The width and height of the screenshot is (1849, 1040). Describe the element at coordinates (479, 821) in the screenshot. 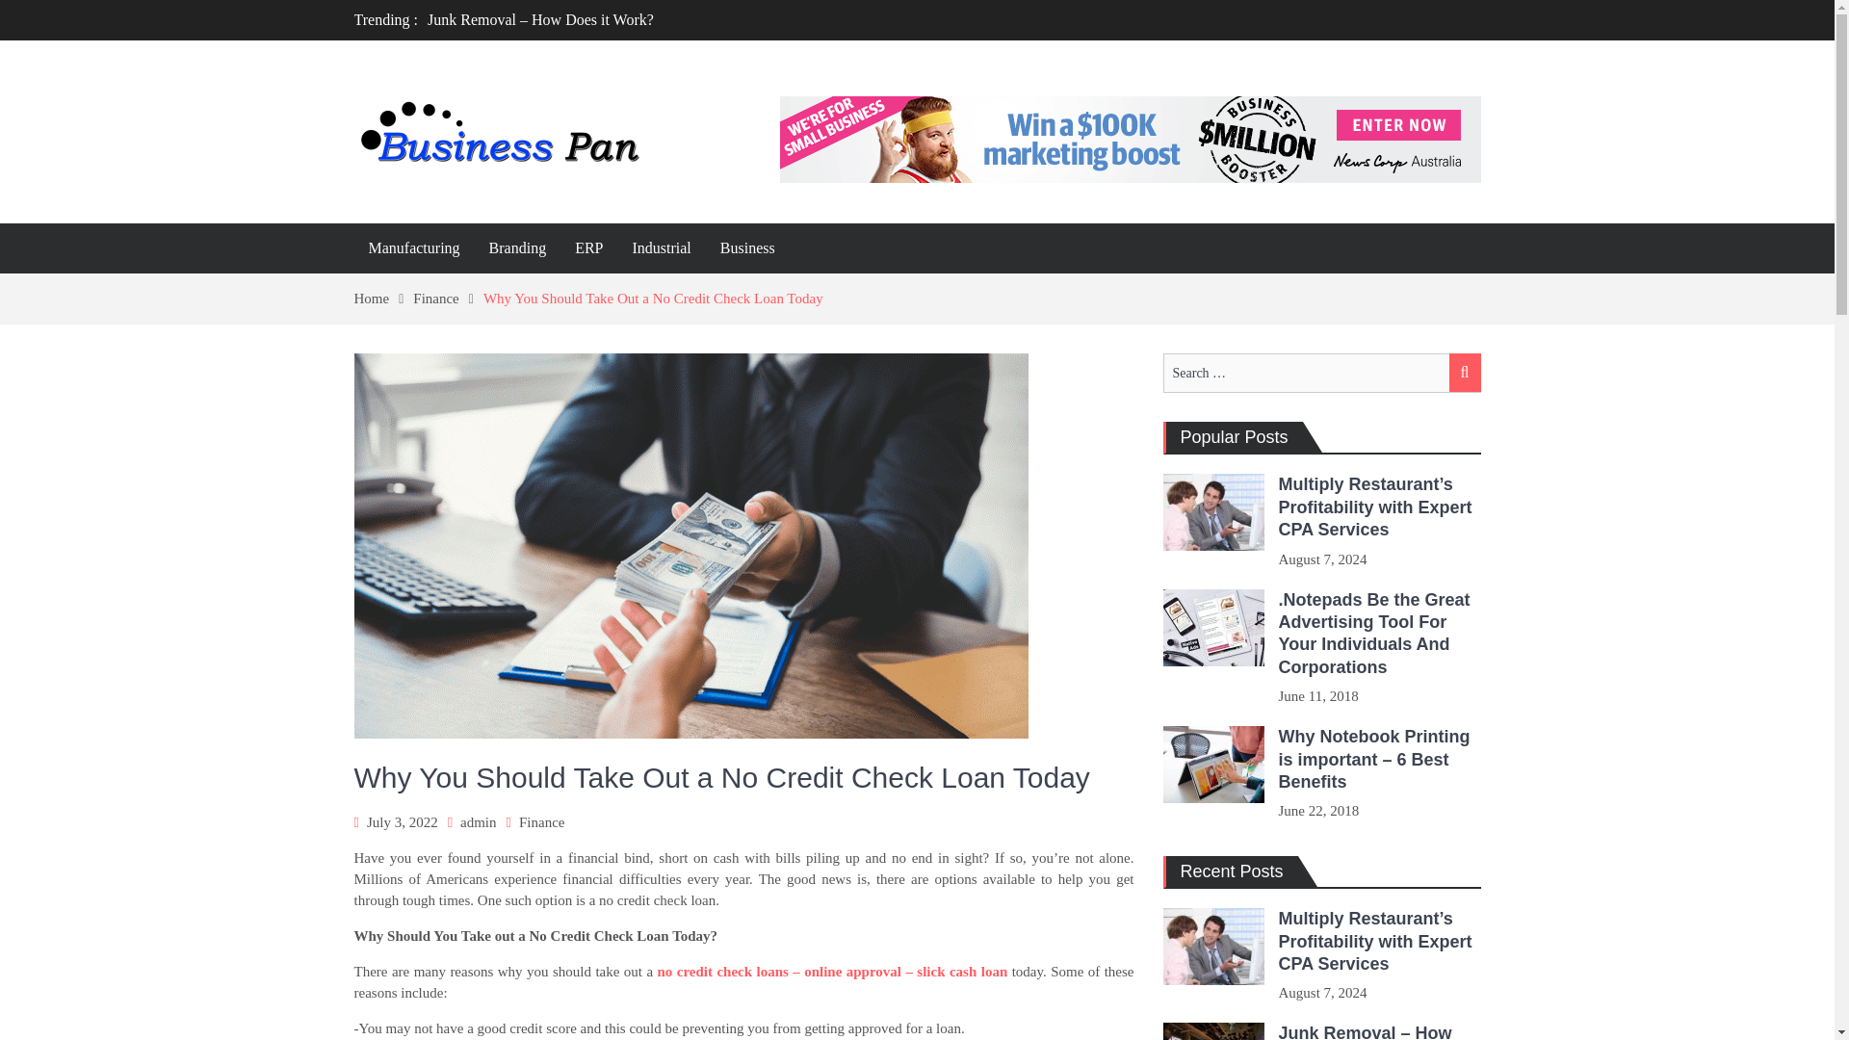

I see `admin` at that location.